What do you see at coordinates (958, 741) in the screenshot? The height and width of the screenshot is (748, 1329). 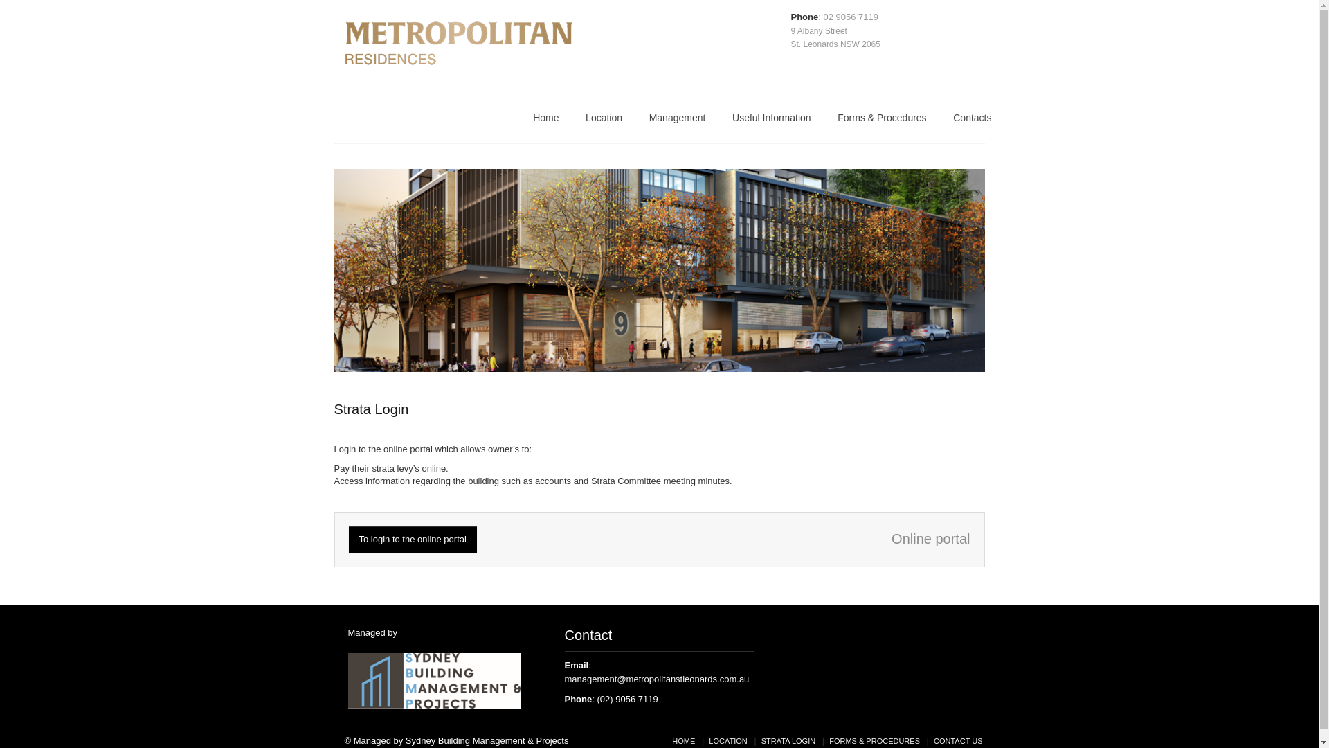 I see `CONTACT US` at bounding box center [958, 741].